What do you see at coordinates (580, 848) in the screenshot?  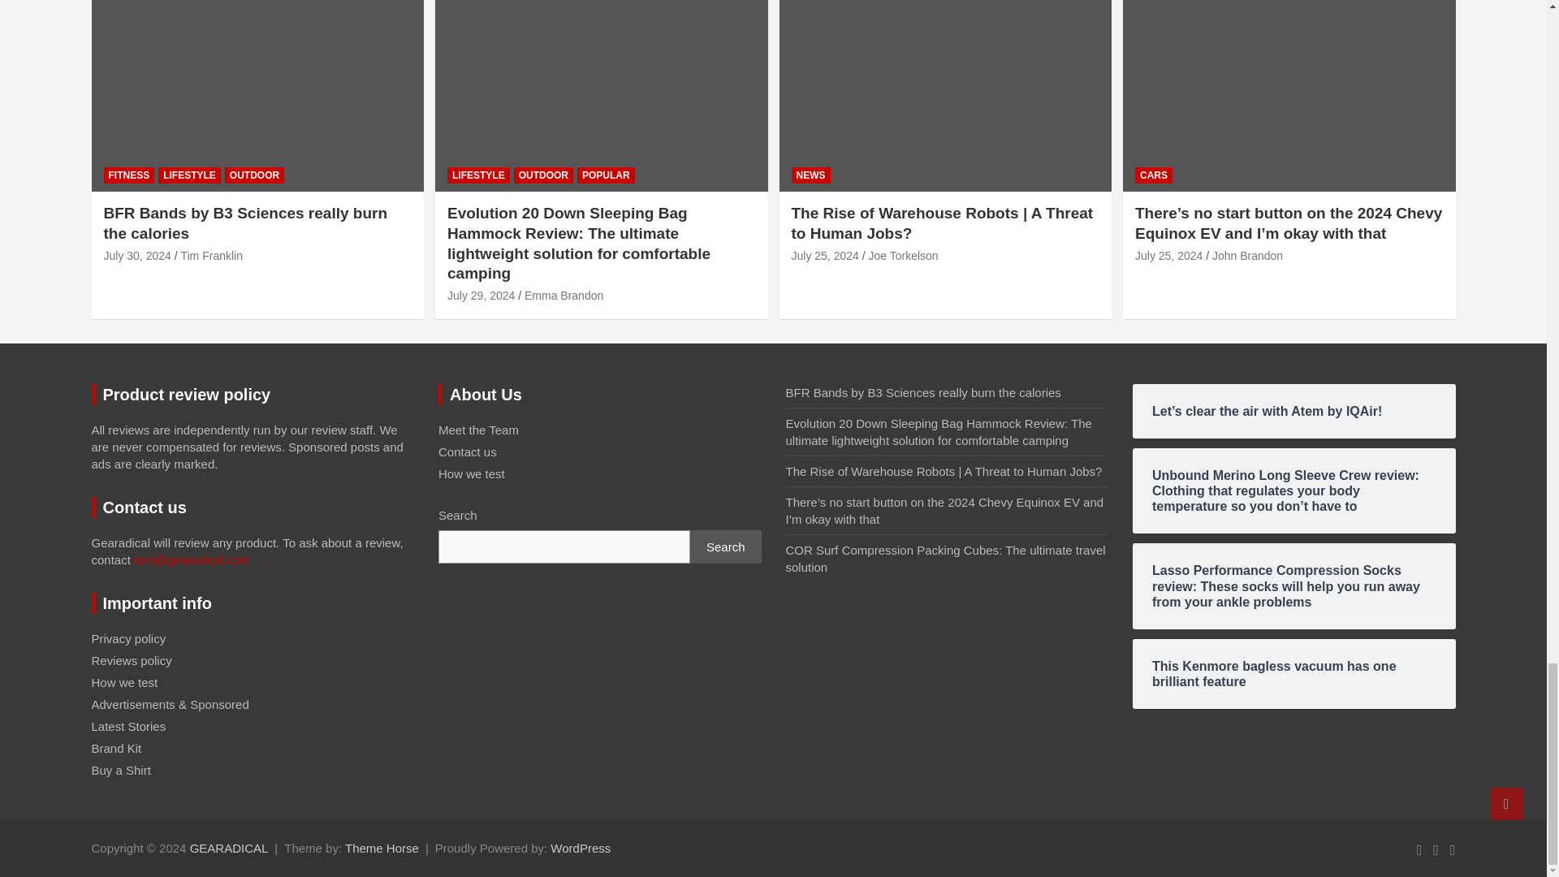 I see `WordPress` at bounding box center [580, 848].